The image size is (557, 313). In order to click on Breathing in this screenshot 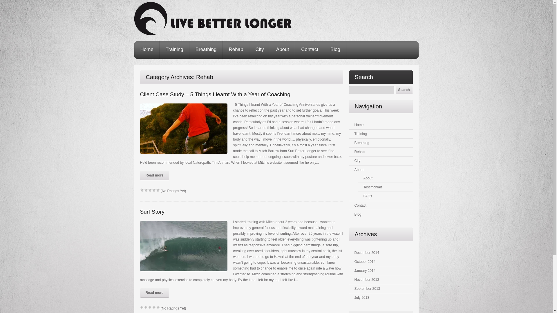, I will do `click(362, 143)`.